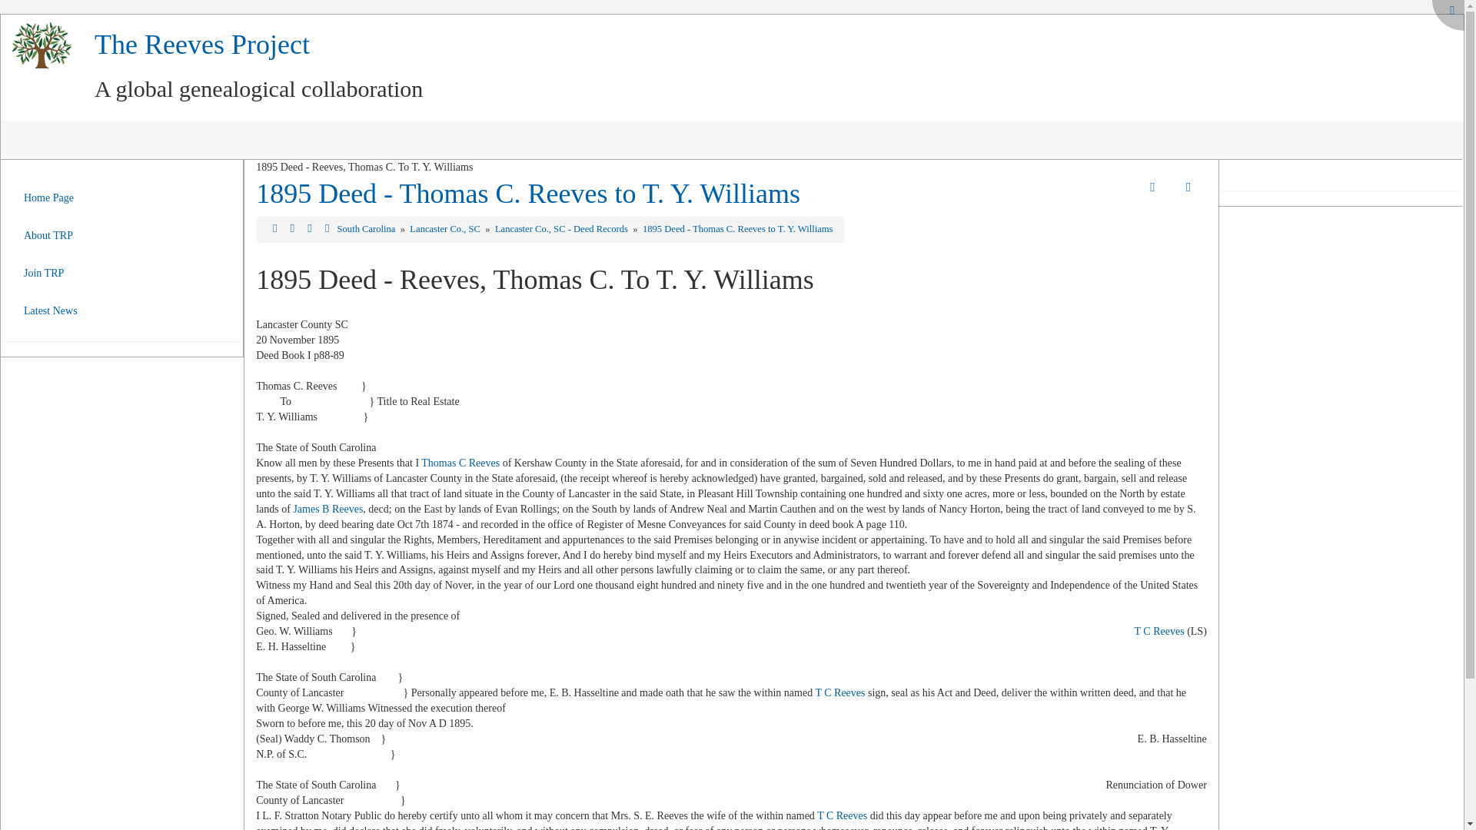  What do you see at coordinates (50, 273) in the screenshot?
I see `Join TRP` at bounding box center [50, 273].